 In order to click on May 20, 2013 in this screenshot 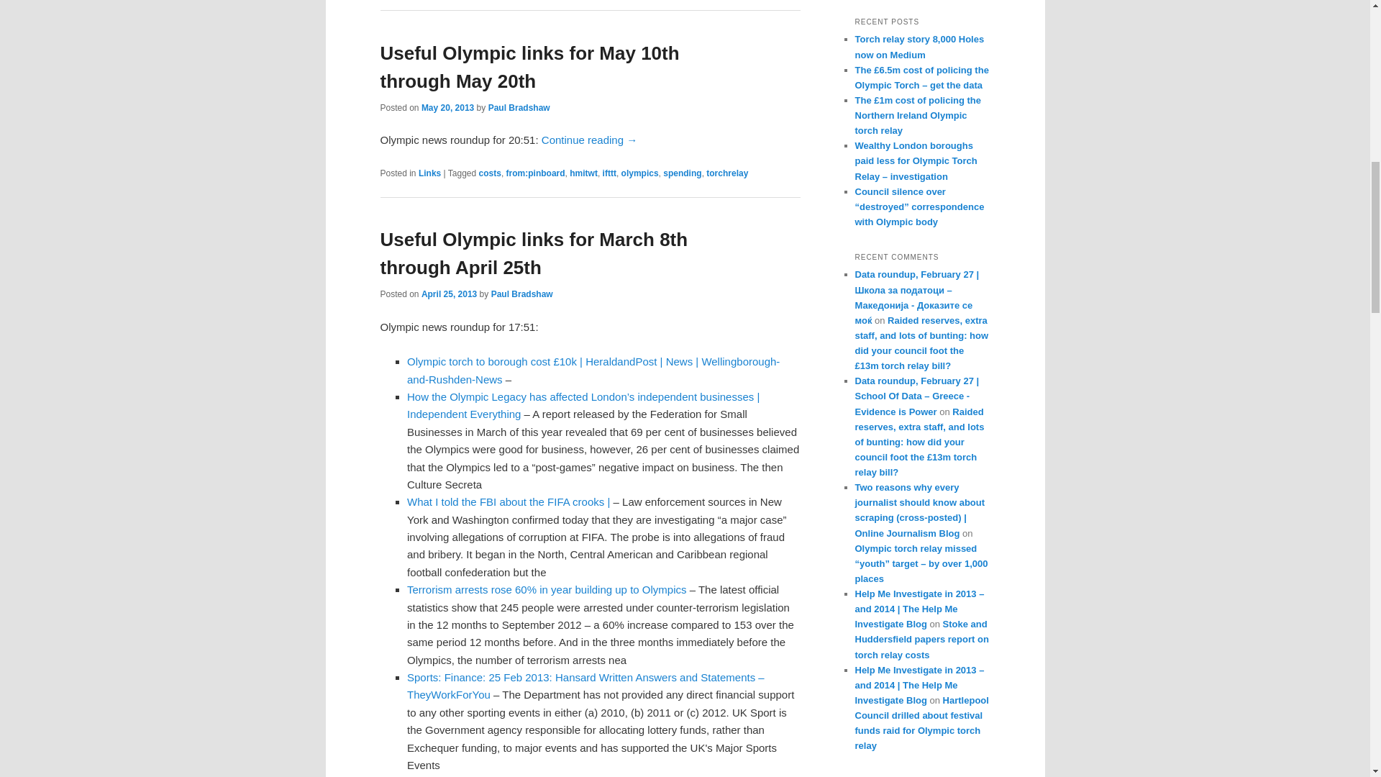, I will do `click(447, 107)`.